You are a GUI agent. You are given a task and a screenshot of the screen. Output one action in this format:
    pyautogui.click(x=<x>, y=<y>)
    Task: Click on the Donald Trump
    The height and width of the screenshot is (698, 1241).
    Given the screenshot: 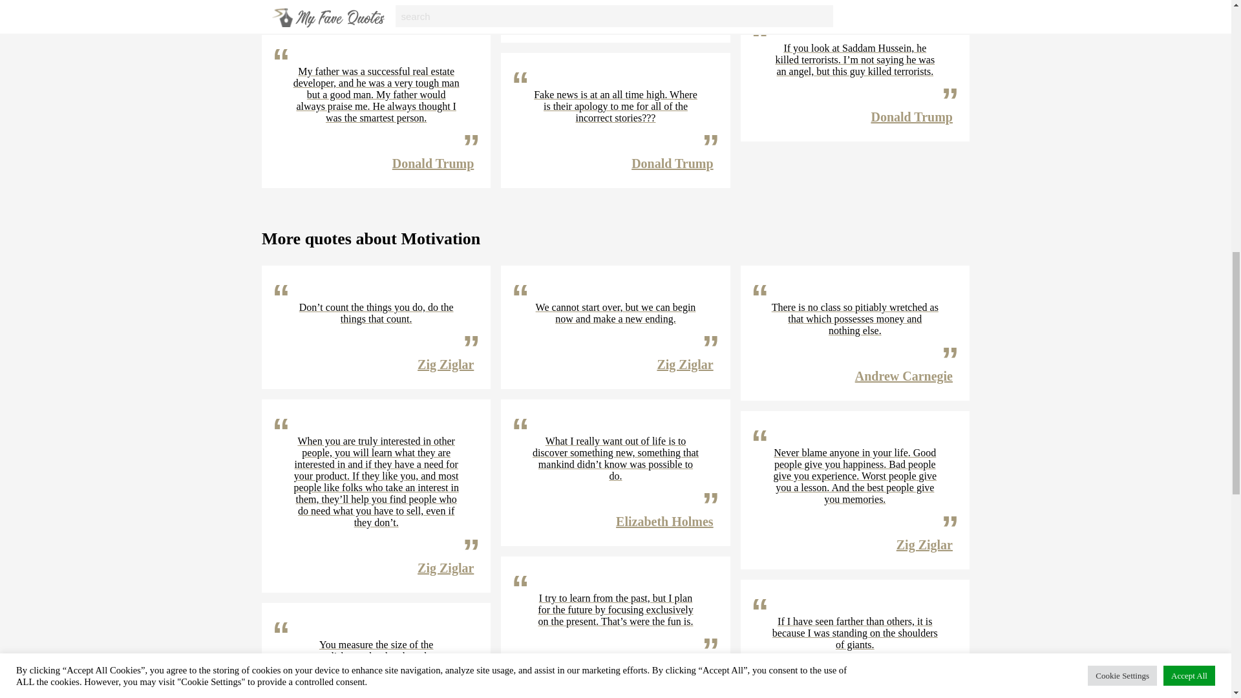 What is the action you would take?
    pyautogui.click(x=911, y=116)
    